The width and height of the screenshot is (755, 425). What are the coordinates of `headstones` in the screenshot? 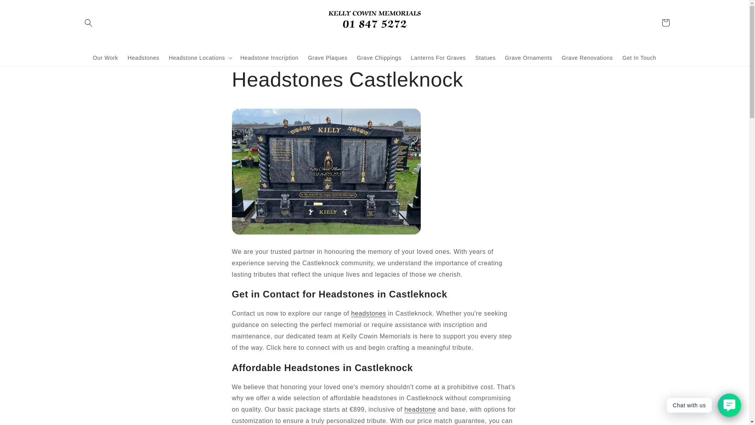 It's located at (420, 409).